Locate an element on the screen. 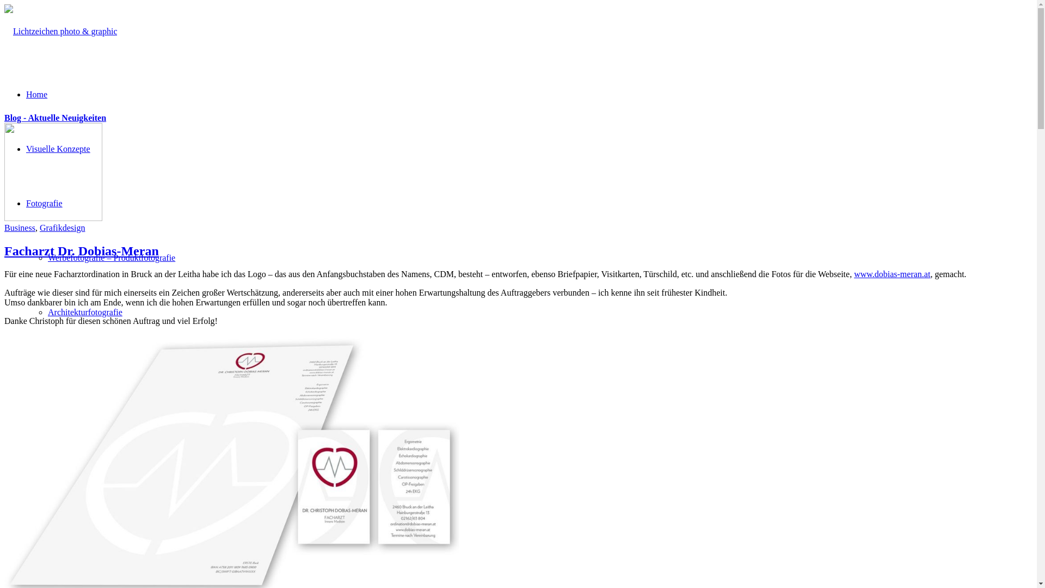  Fotografie is located at coordinates (45, 204).